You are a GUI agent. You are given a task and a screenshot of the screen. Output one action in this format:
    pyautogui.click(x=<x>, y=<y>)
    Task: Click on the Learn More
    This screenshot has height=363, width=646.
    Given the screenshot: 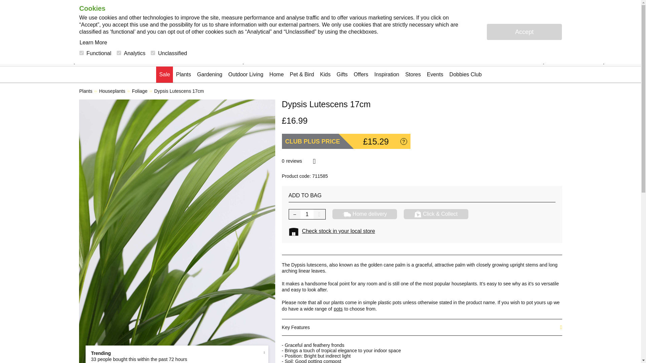 What is the action you would take?
    pyautogui.click(x=94, y=42)
    